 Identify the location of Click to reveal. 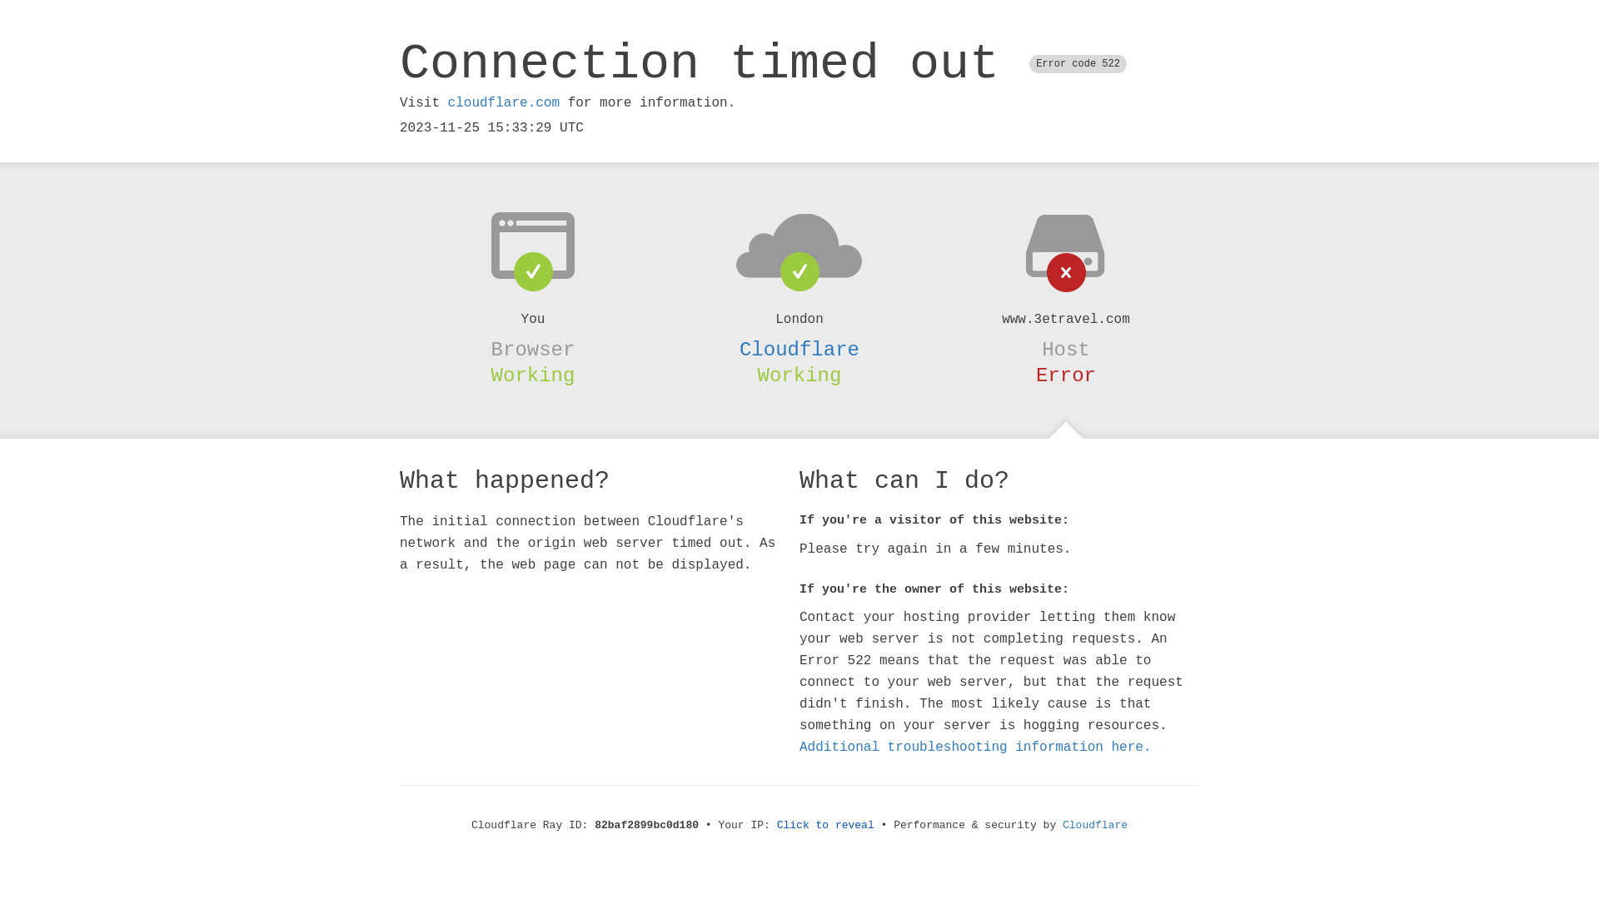
(826, 826).